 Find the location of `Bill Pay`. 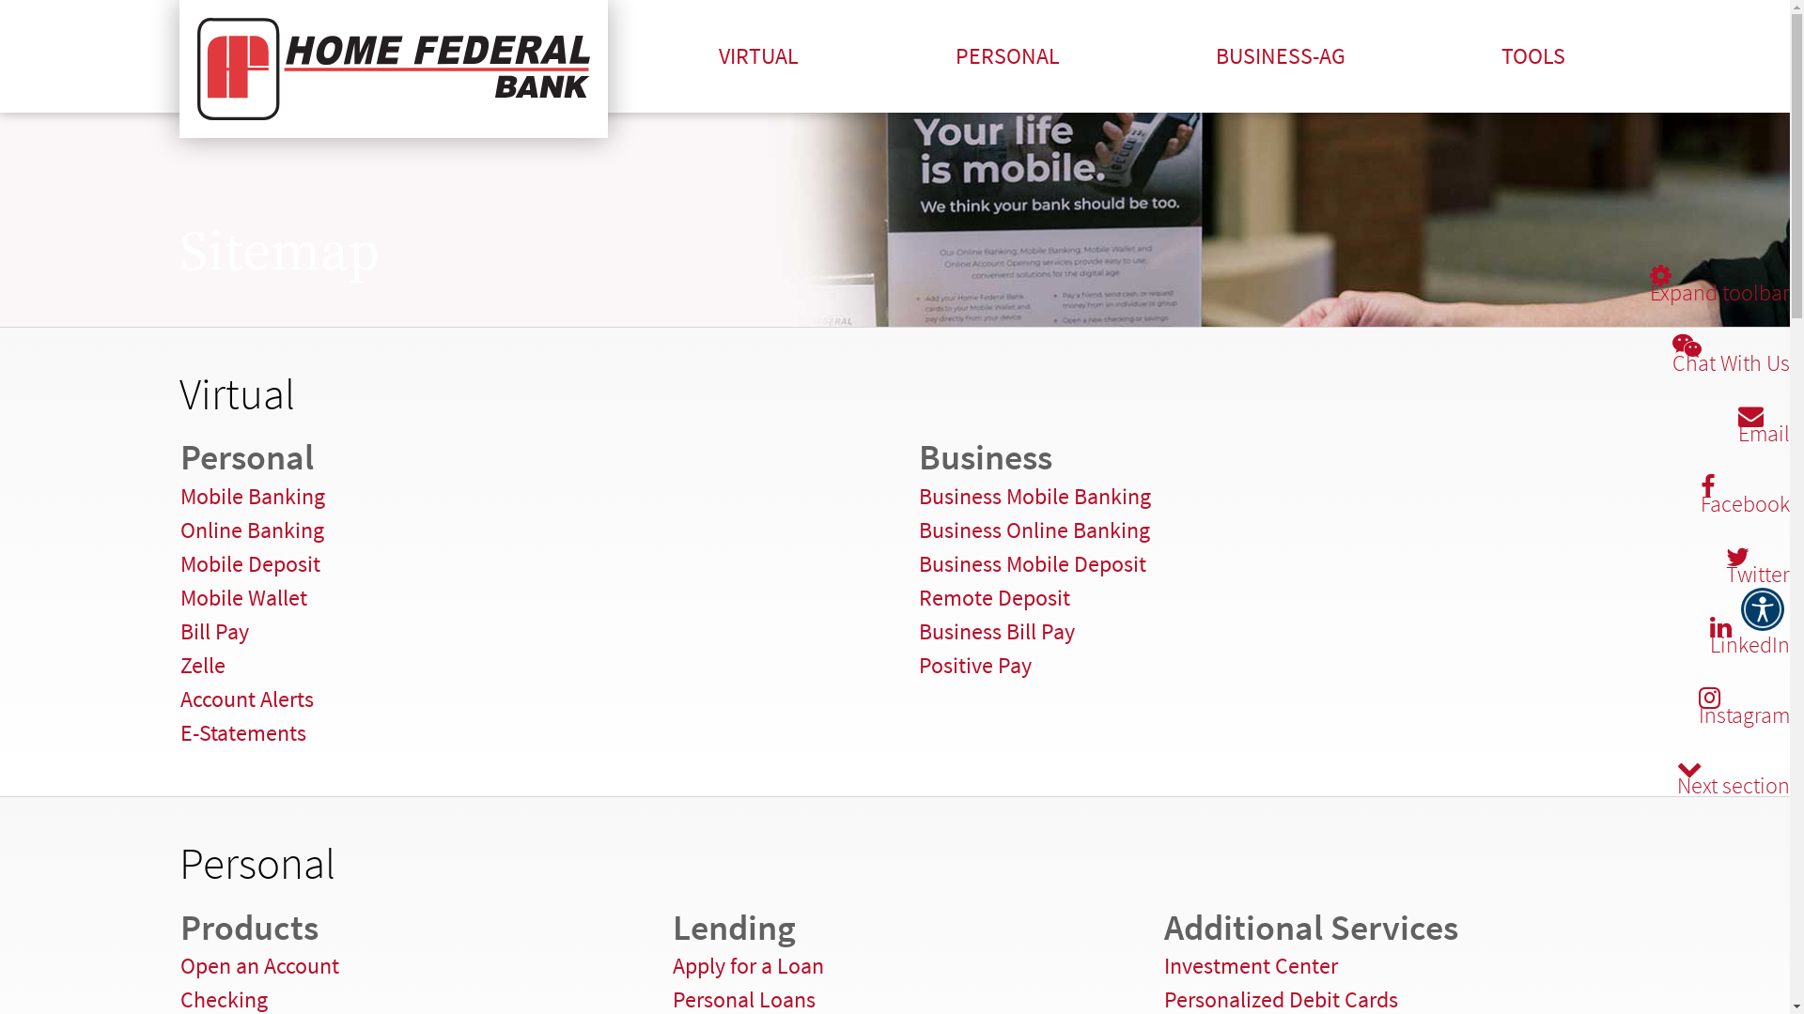

Bill Pay is located at coordinates (214, 631).